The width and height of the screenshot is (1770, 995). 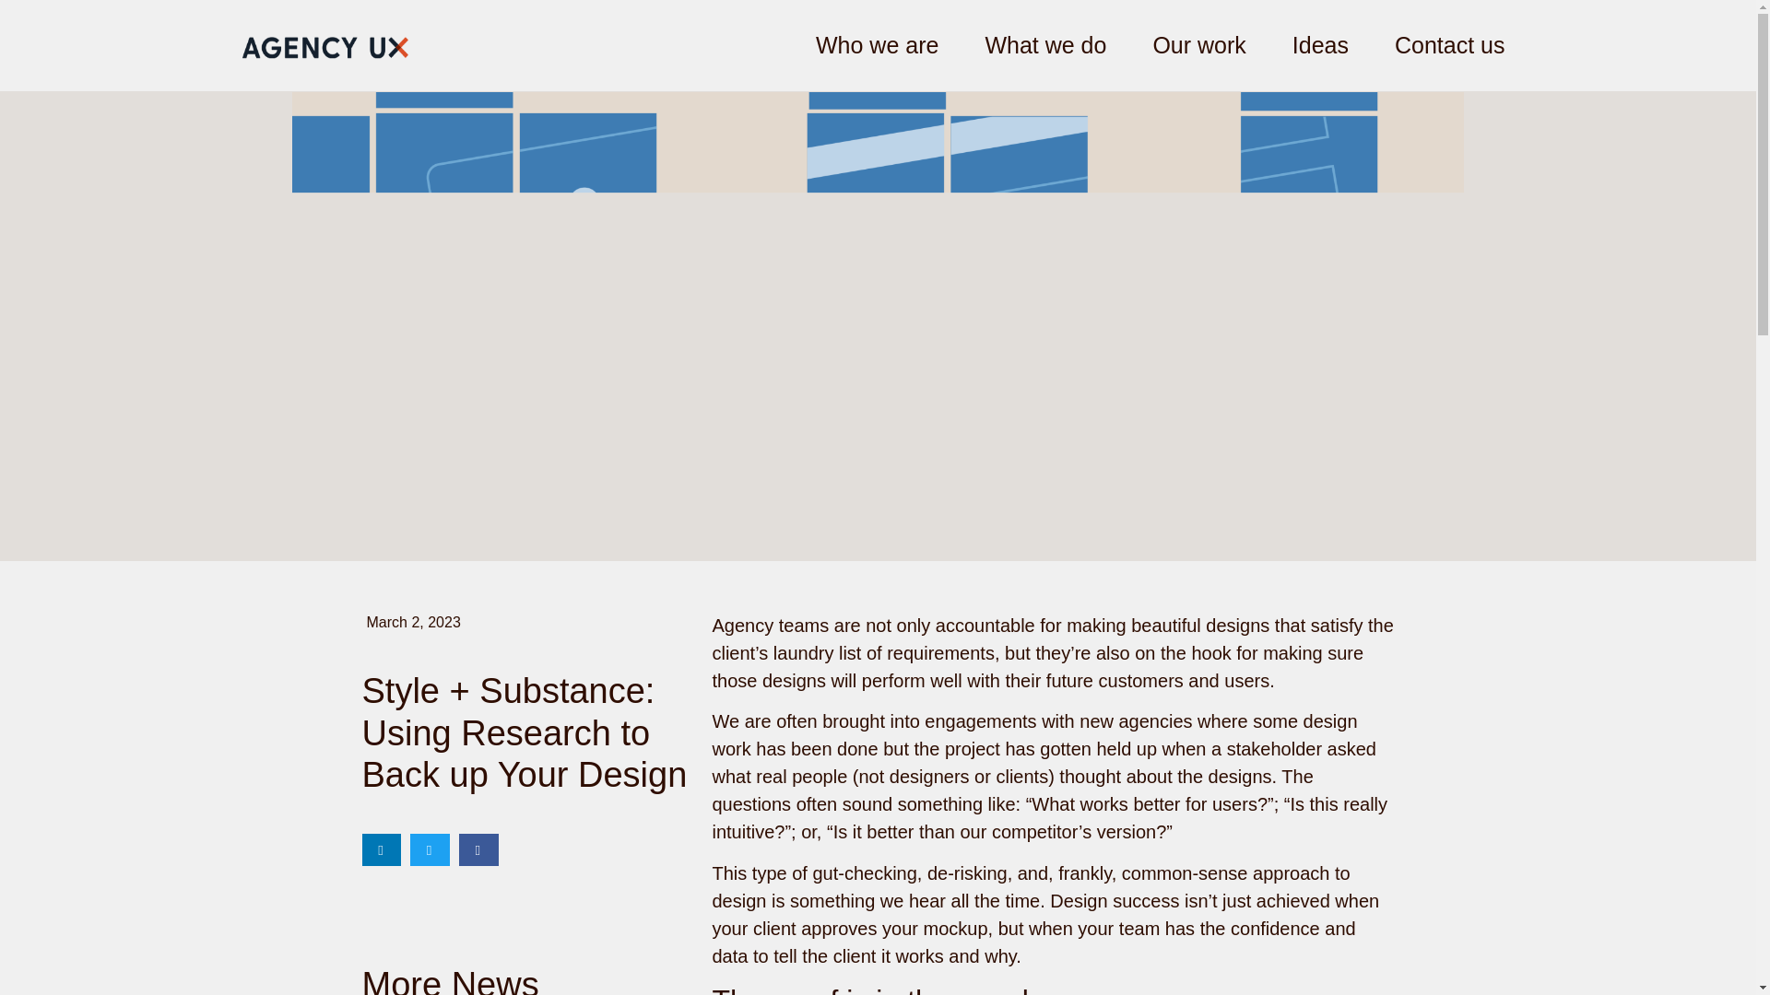 I want to click on Our work, so click(x=1198, y=46).